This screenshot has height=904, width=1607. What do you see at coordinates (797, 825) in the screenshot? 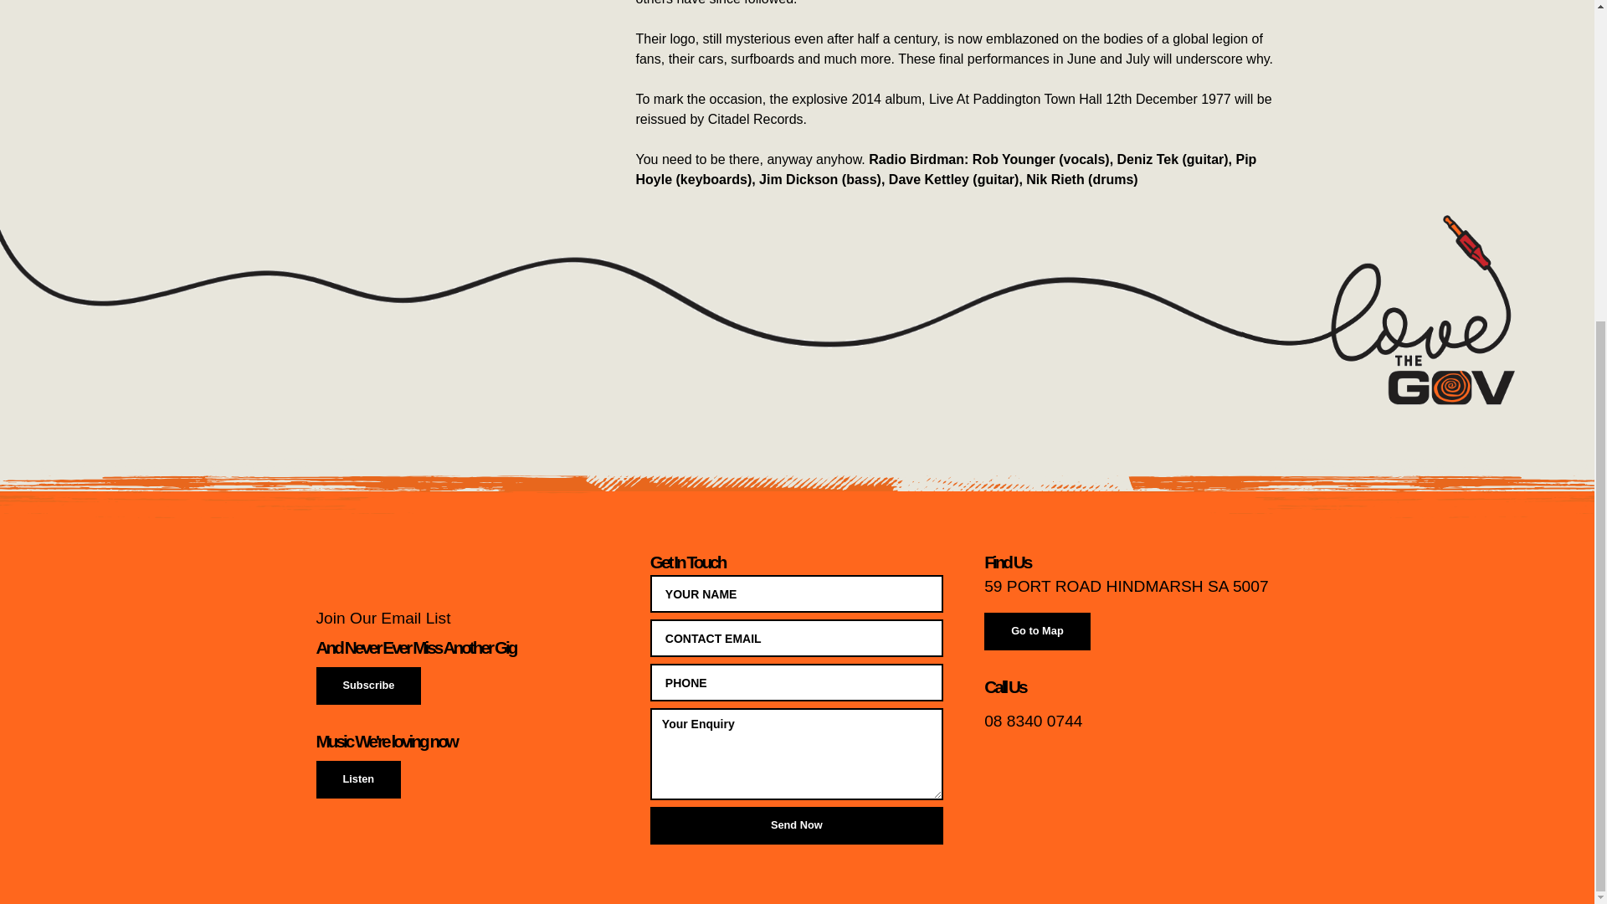
I see `Send Now` at bounding box center [797, 825].